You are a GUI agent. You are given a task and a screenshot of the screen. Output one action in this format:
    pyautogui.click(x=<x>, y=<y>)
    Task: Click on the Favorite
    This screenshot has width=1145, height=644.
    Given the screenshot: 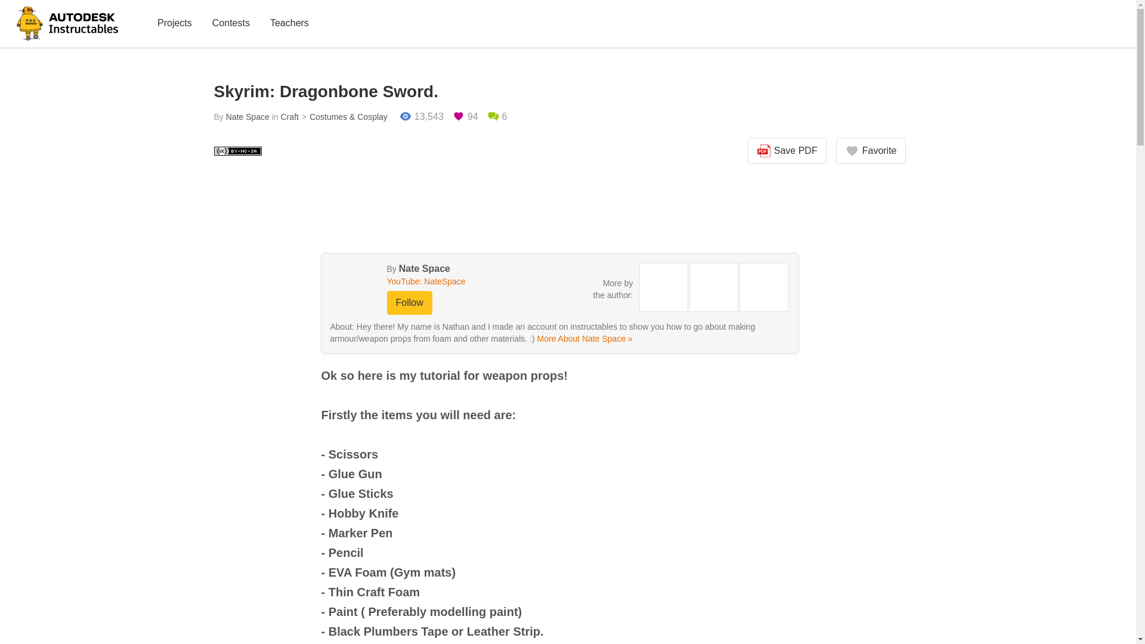 What is the action you would take?
    pyautogui.click(x=871, y=151)
    